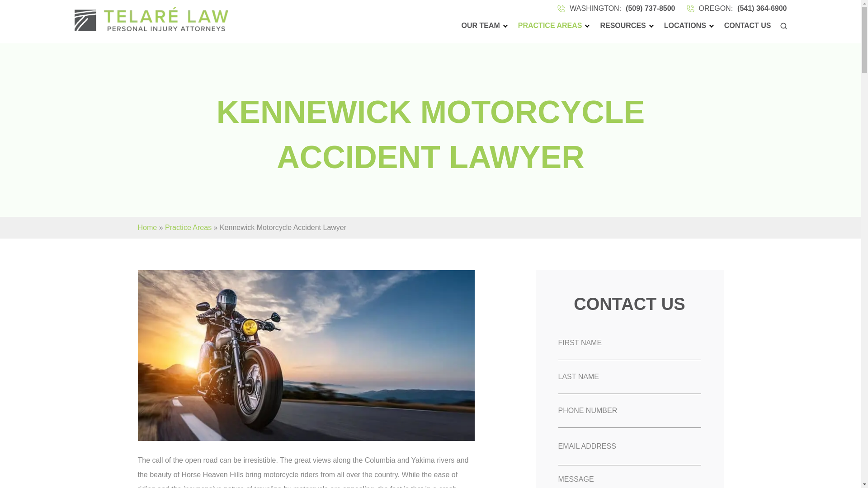 Image resolution: width=868 pixels, height=488 pixels. Describe the element at coordinates (188, 227) in the screenshot. I see `Practice Areas` at that location.